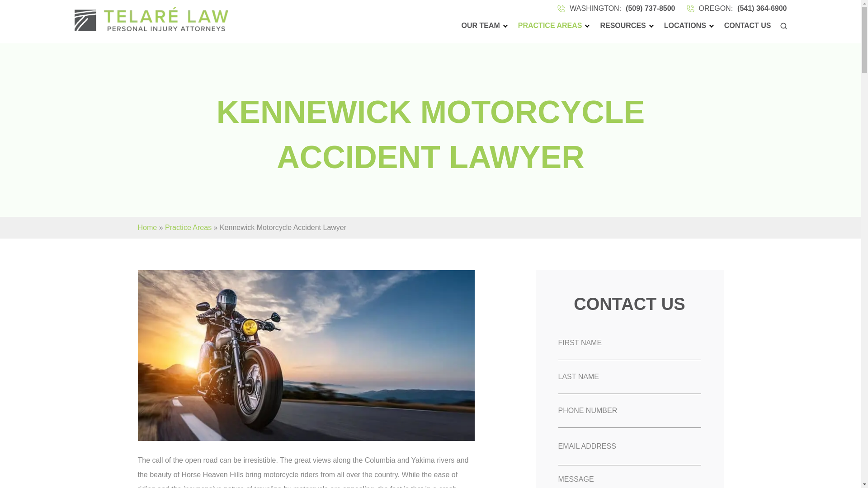 Image resolution: width=868 pixels, height=488 pixels. Describe the element at coordinates (188, 227) in the screenshot. I see `Practice Areas` at that location.